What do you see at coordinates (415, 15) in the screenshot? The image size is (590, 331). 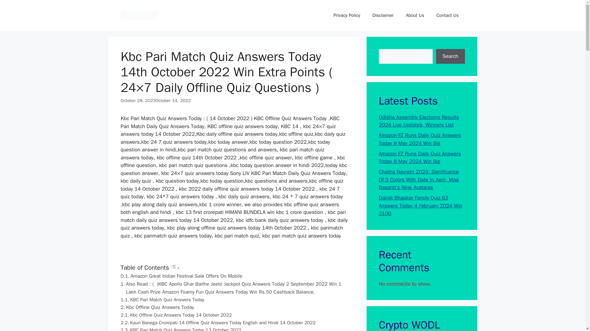 I see `About Us` at bounding box center [415, 15].